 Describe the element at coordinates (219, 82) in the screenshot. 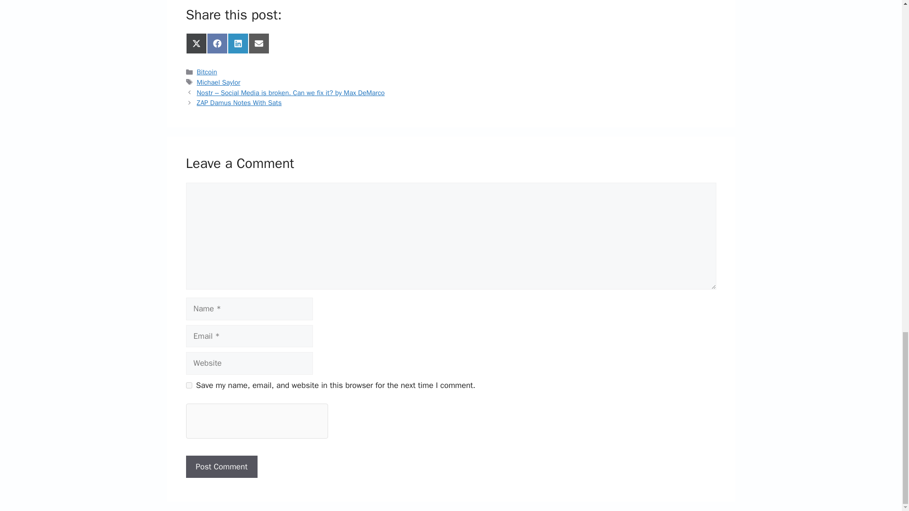

I see `Michael Saylor` at that location.